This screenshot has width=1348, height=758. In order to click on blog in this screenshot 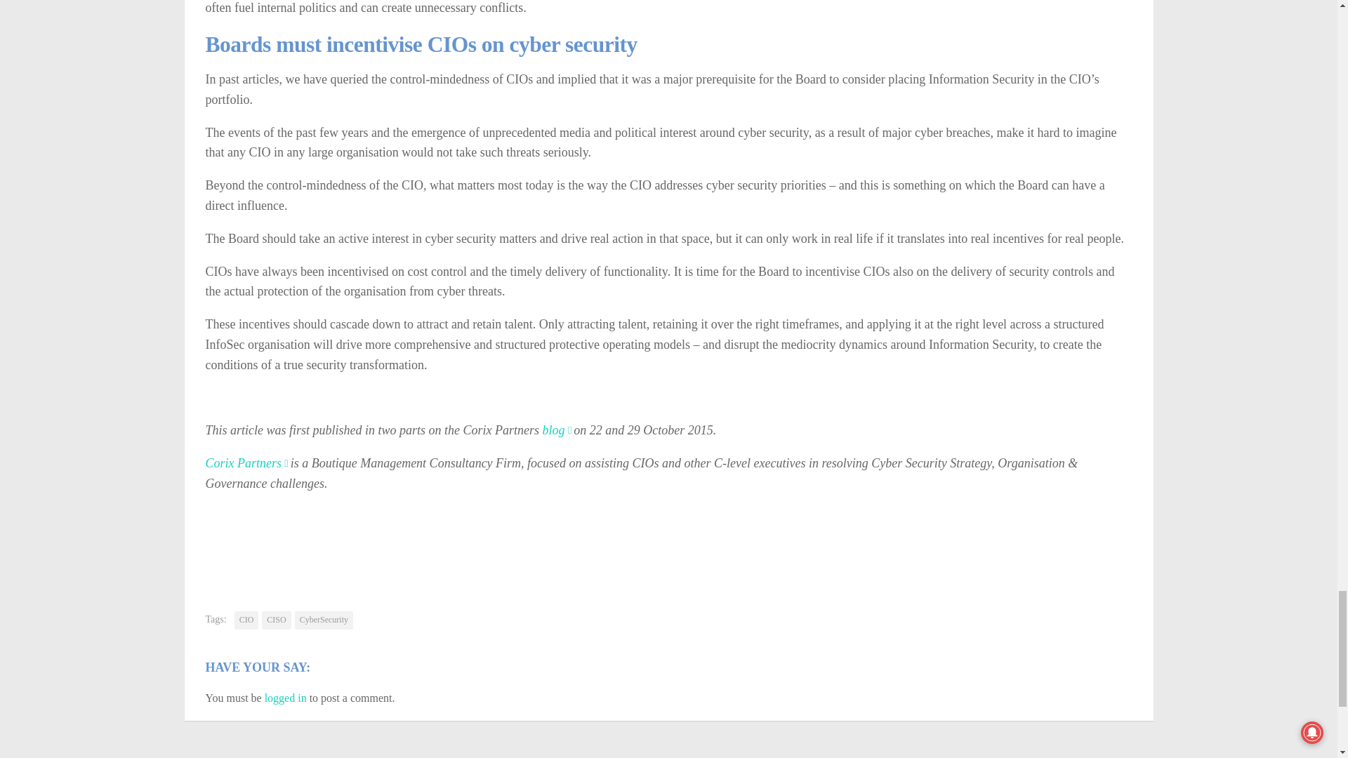, I will do `click(556, 430)`.